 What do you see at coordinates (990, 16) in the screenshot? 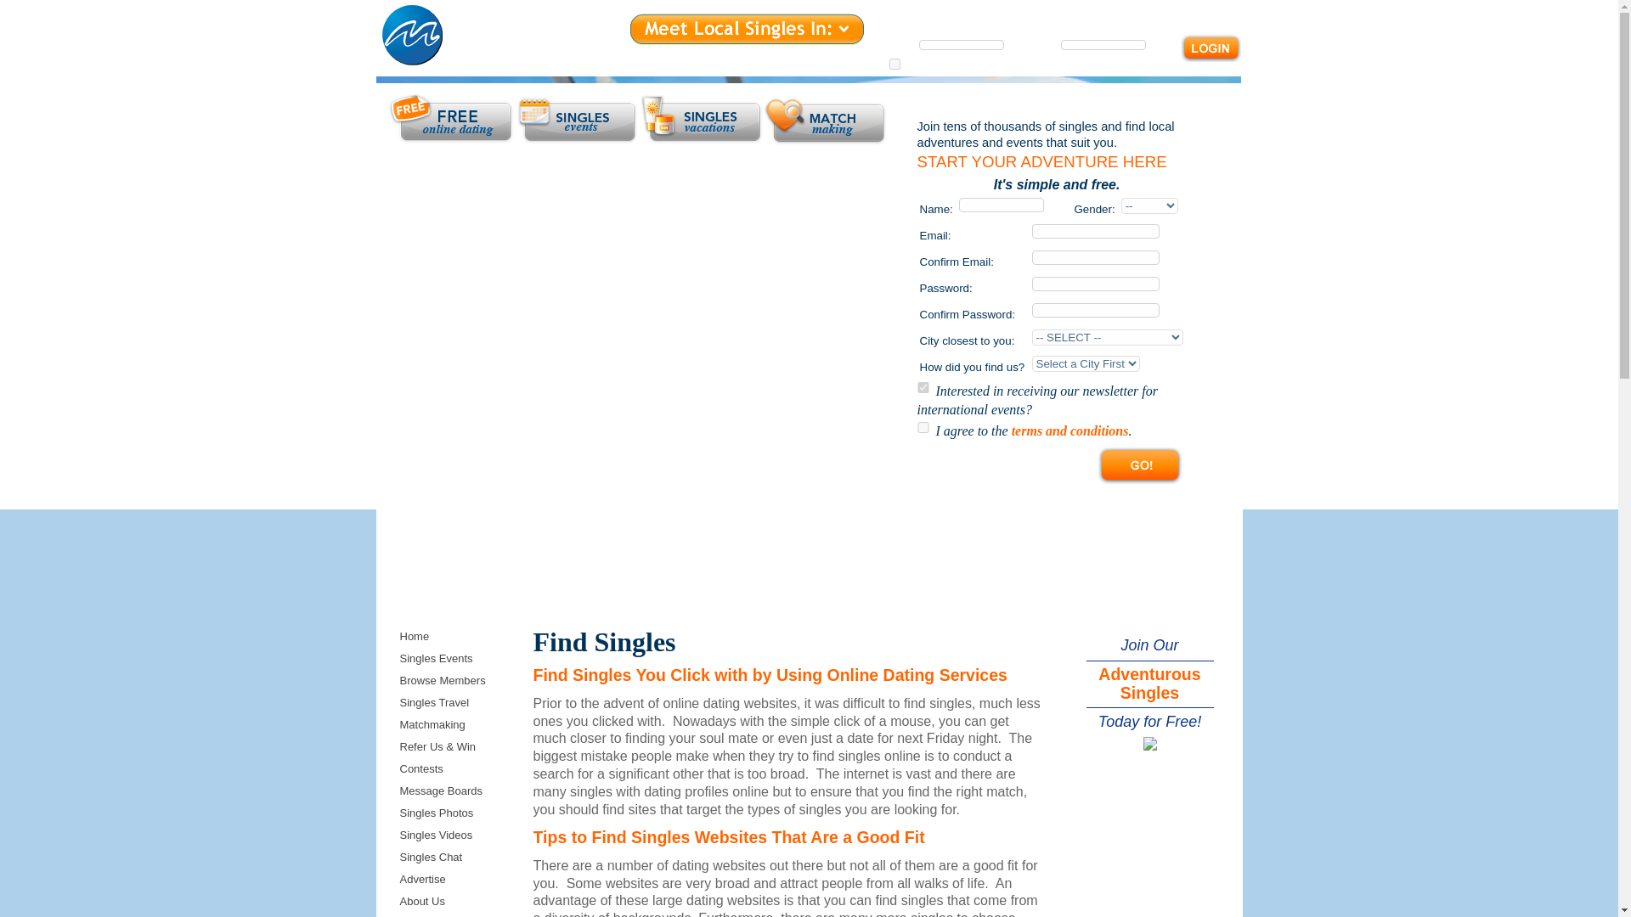
I see `About Us` at bounding box center [990, 16].